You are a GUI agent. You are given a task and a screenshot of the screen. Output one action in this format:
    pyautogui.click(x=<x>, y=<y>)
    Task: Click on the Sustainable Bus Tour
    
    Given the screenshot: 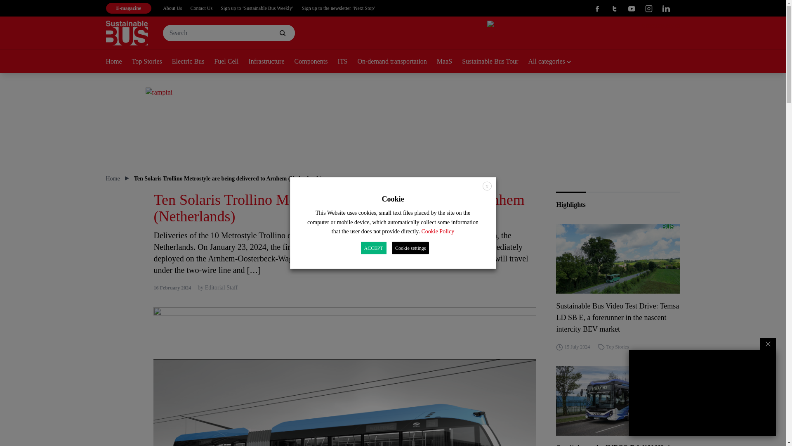 What is the action you would take?
    pyautogui.click(x=495, y=62)
    